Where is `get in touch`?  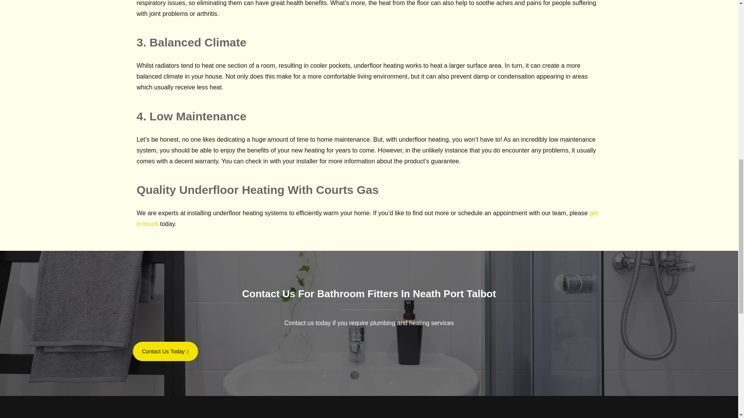
get in touch is located at coordinates (367, 218).